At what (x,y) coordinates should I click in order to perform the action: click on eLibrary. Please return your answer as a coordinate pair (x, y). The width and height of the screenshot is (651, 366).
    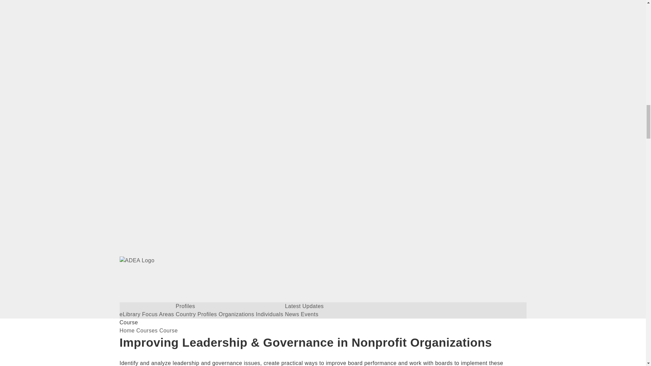
    Looking at the image, I should click on (130, 314).